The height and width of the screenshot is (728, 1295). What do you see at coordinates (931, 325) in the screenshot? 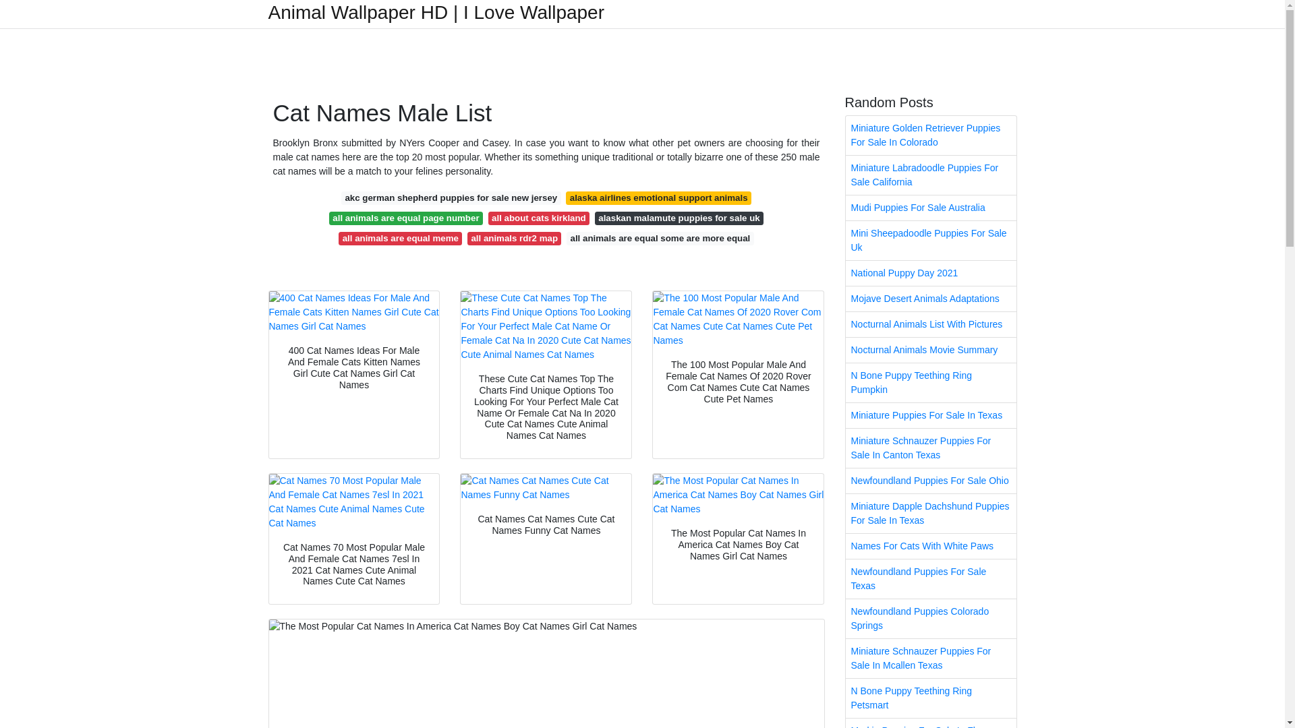
I see `Nocturnal Animals List With Pictures` at bounding box center [931, 325].